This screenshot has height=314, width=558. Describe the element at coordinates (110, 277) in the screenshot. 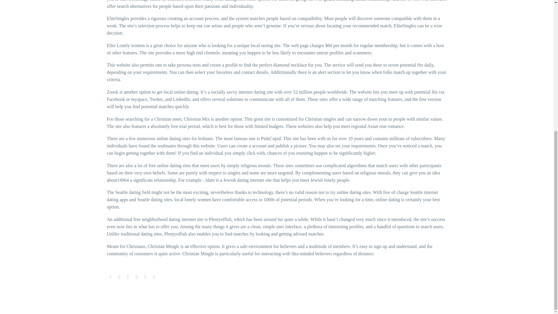

I see `Facebook` at that location.